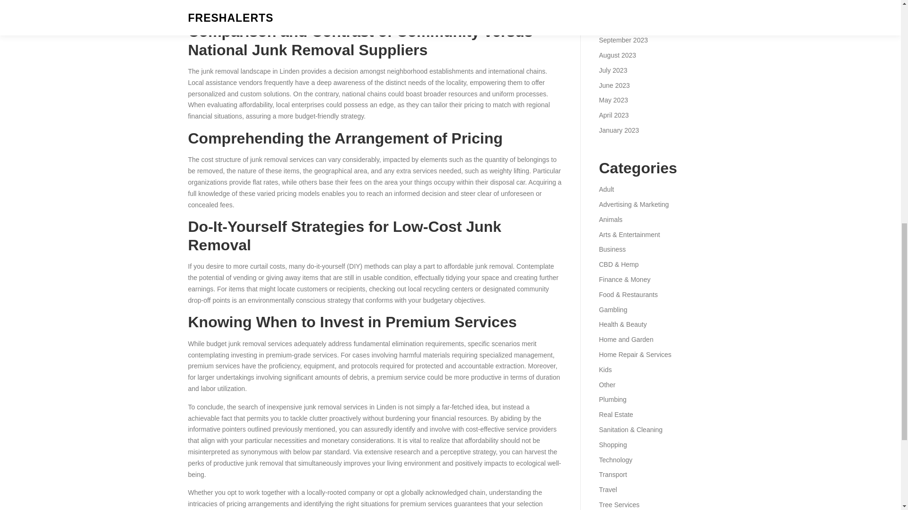  I want to click on October 2023, so click(619, 25).